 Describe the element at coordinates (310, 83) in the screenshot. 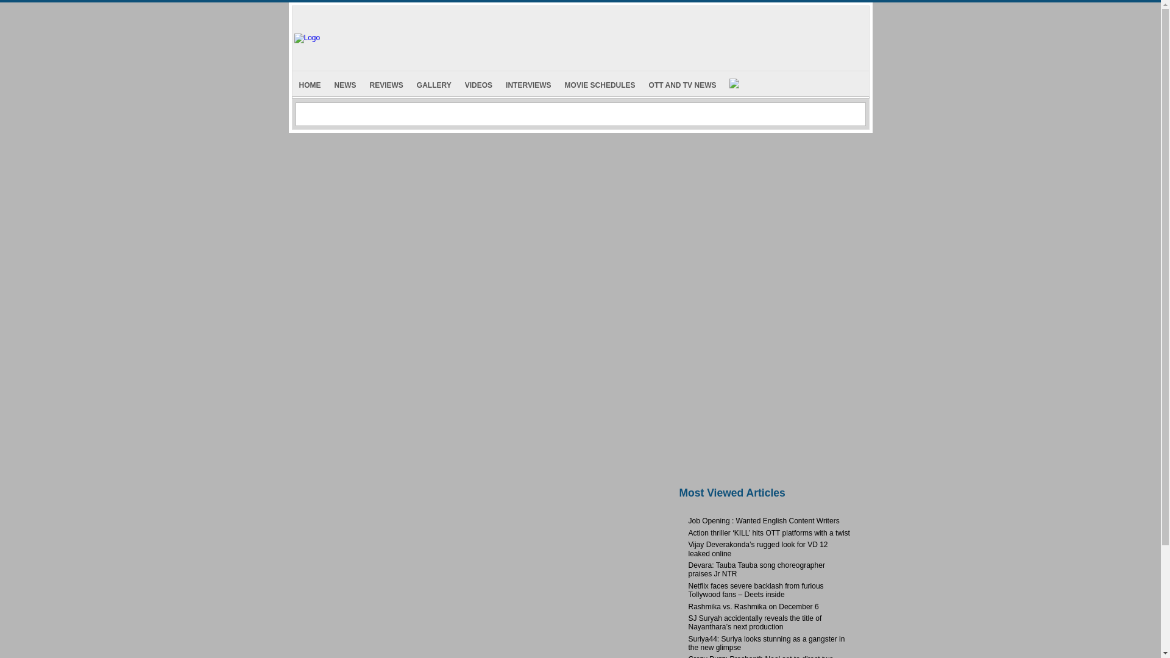

I see `HOME` at that location.